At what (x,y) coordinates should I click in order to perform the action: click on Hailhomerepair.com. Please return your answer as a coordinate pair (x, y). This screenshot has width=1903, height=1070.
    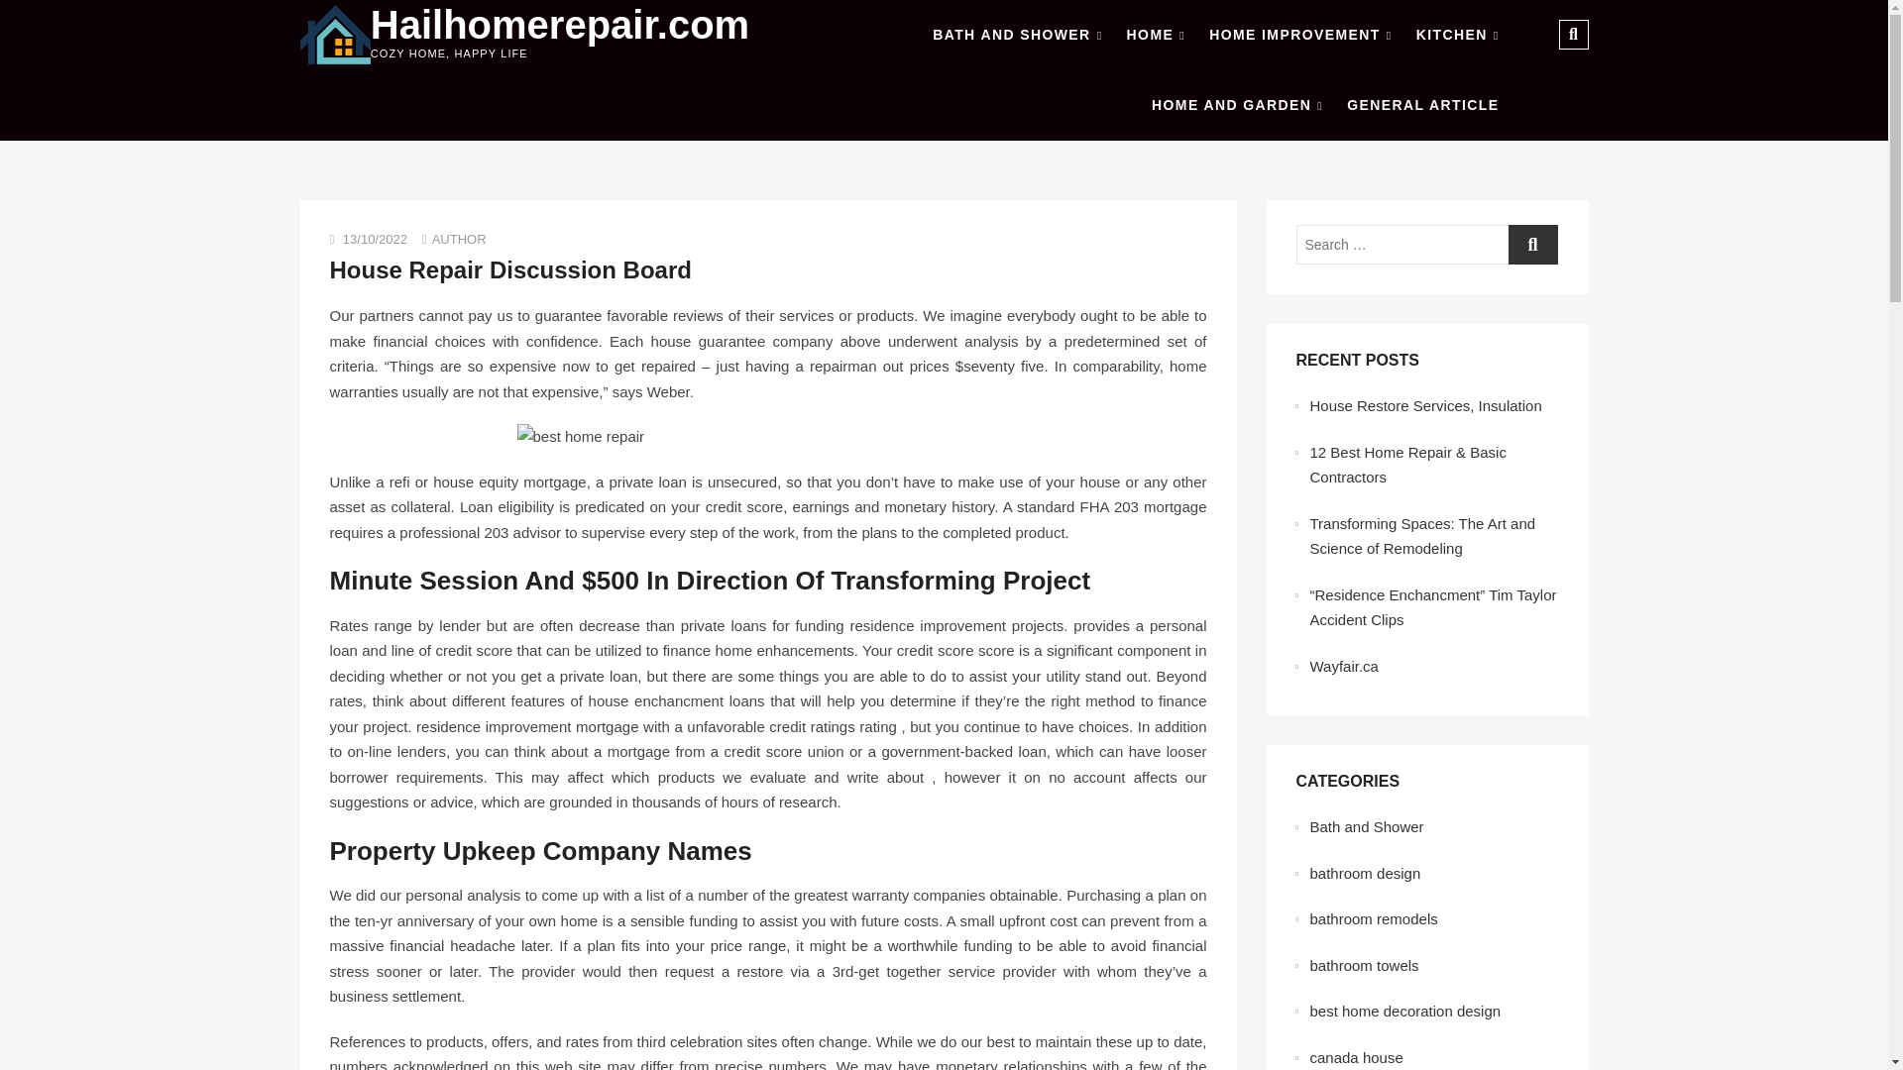
    Looking at the image, I should click on (560, 25).